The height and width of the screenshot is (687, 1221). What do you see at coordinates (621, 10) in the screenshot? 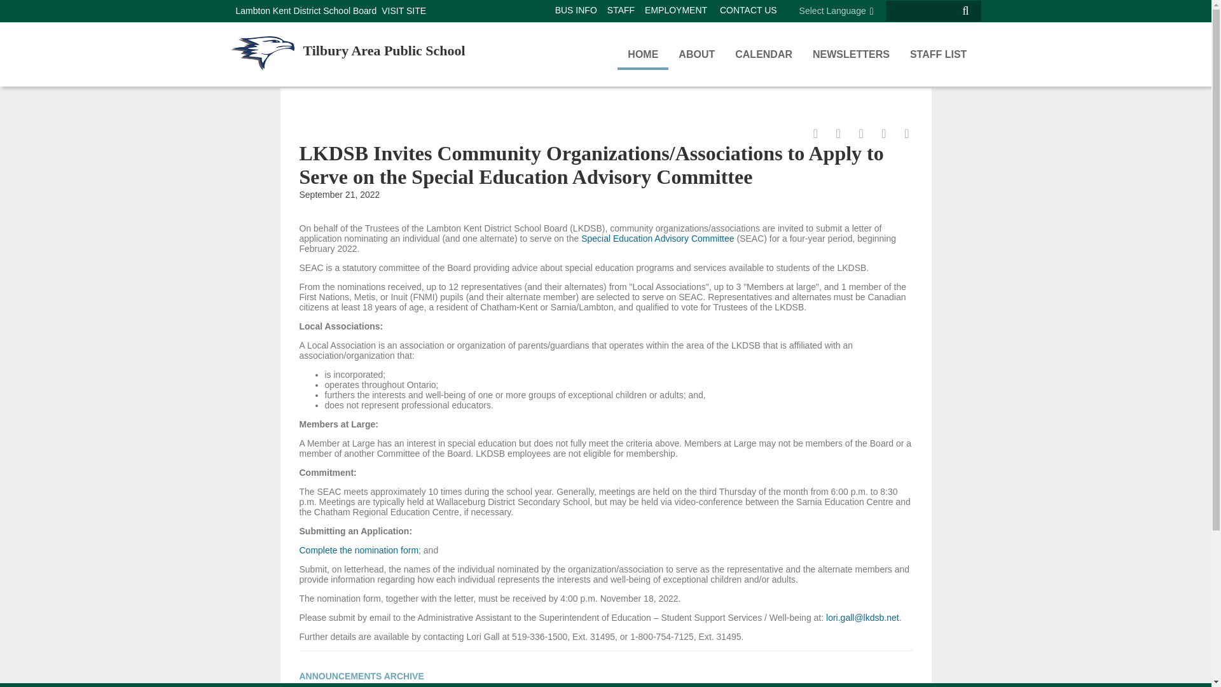
I see `STAFF` at bounding box center [621, 10].